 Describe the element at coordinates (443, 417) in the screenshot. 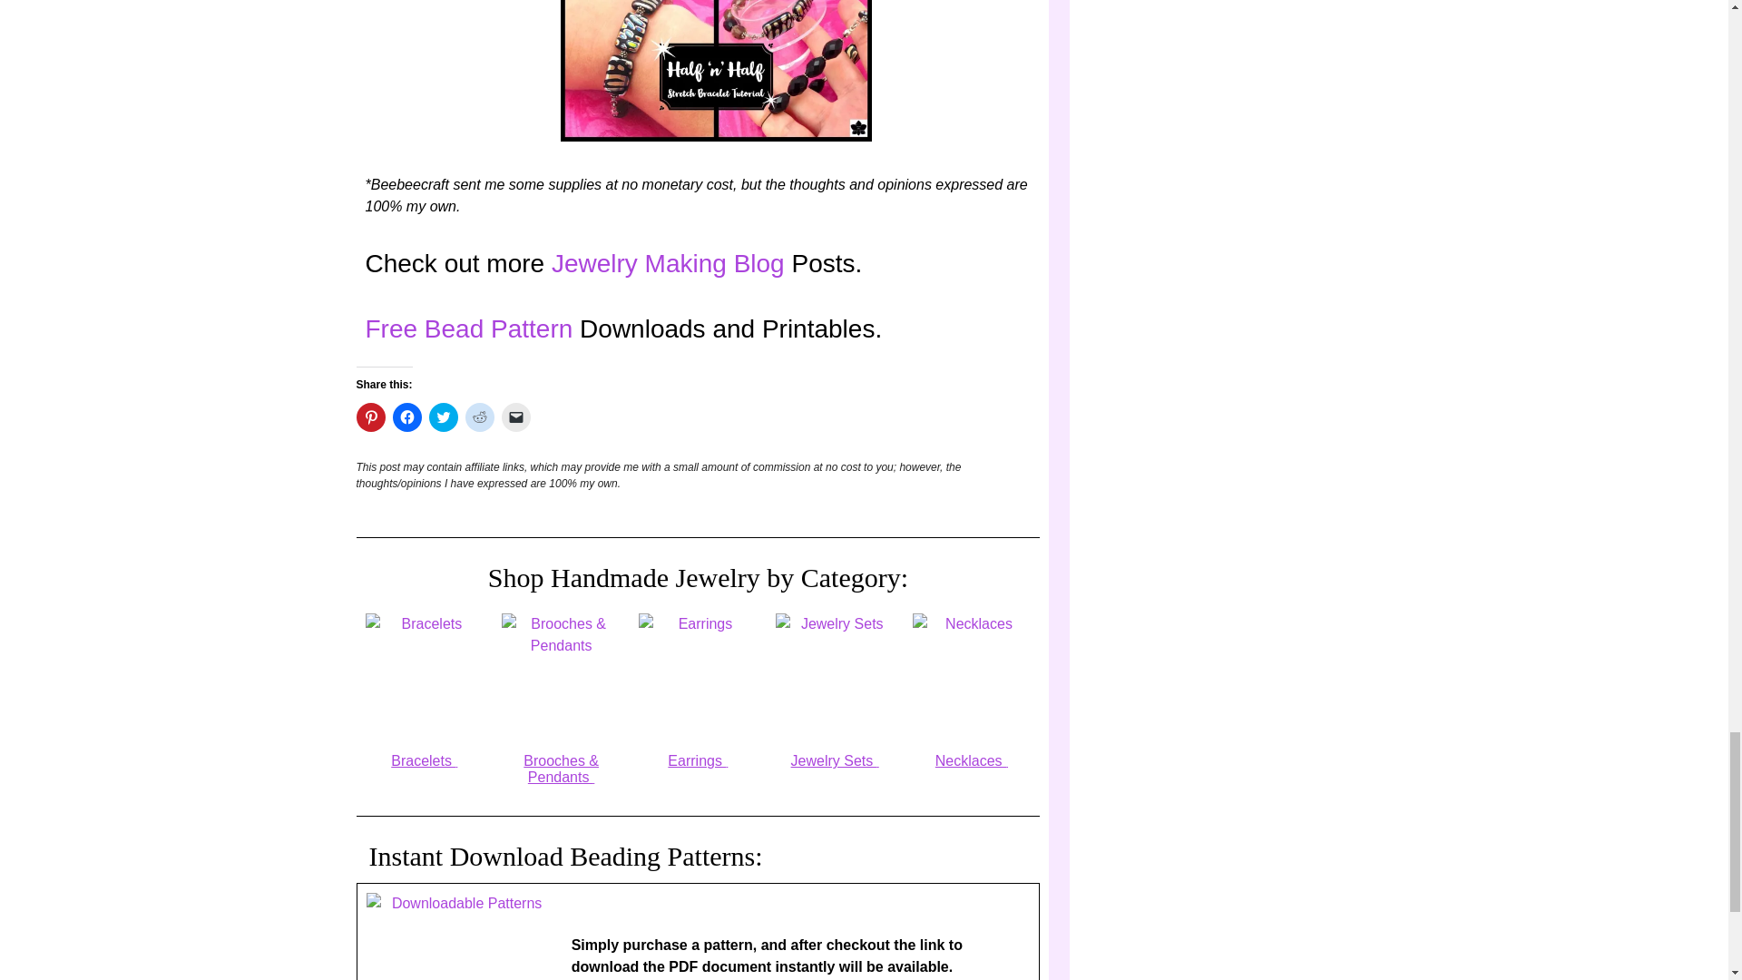

I see `Click to share on Twitter` at that location.